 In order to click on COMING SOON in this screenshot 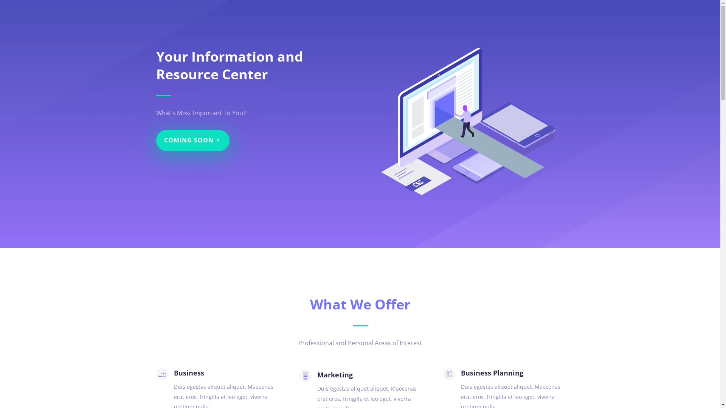, I will do `click(192, 141)`.